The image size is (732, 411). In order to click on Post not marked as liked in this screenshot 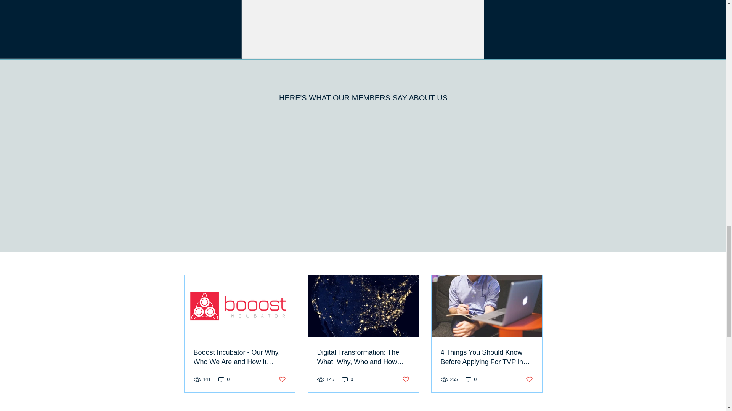, I will do `click(529, 379)`.